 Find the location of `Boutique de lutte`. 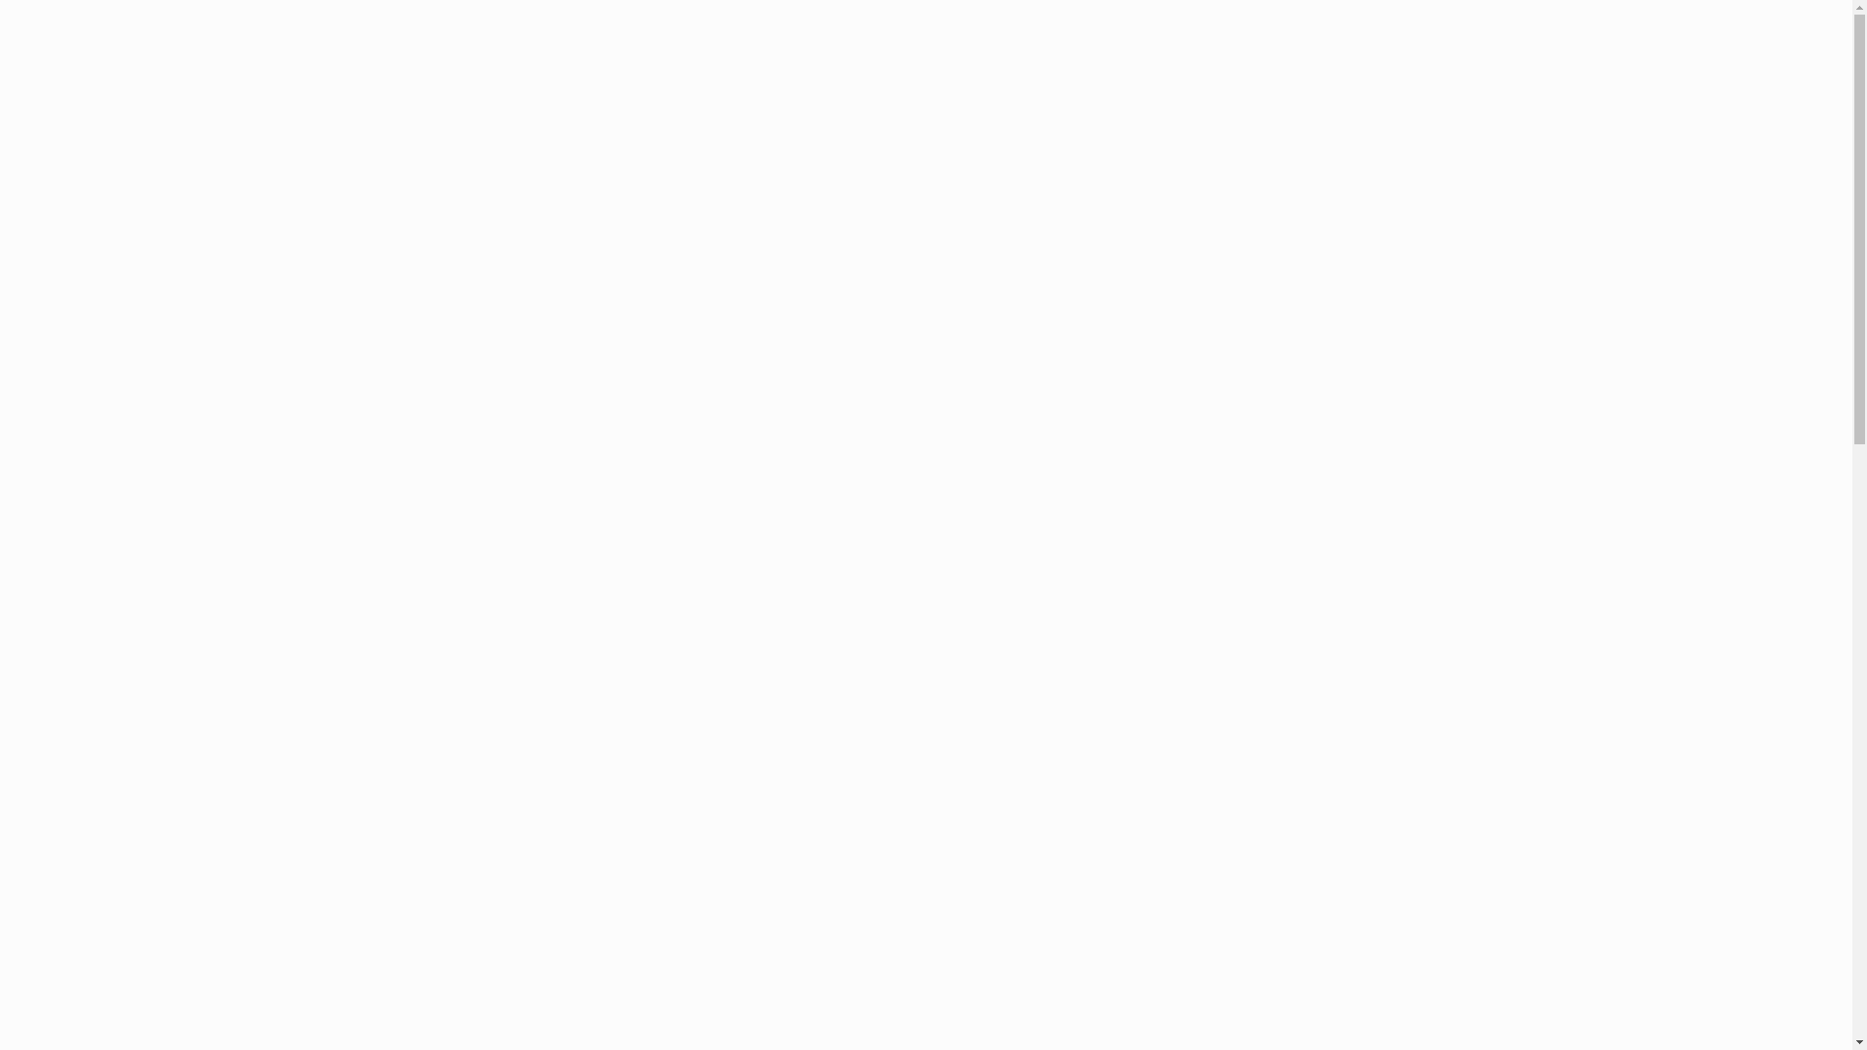

Boutique de lutte is located at coordinates (1317, 58).